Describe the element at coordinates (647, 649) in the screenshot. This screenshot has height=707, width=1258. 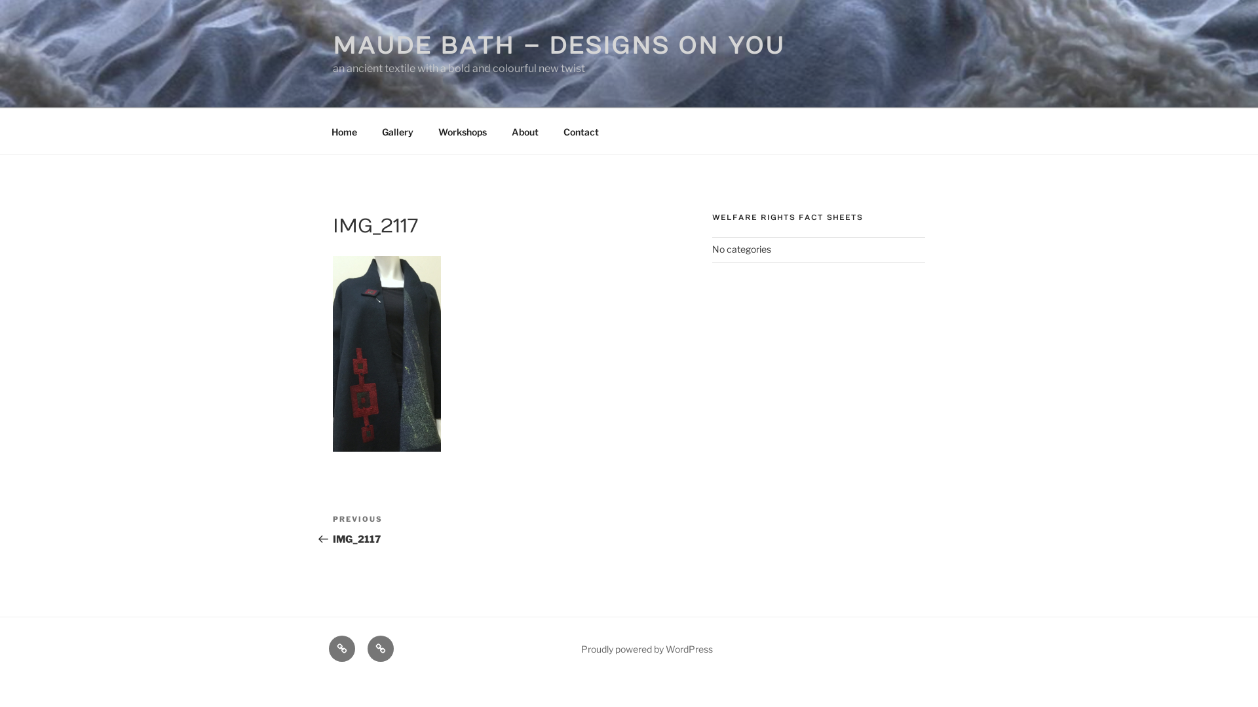
I see `Proudly powered by WordPress` at that location.